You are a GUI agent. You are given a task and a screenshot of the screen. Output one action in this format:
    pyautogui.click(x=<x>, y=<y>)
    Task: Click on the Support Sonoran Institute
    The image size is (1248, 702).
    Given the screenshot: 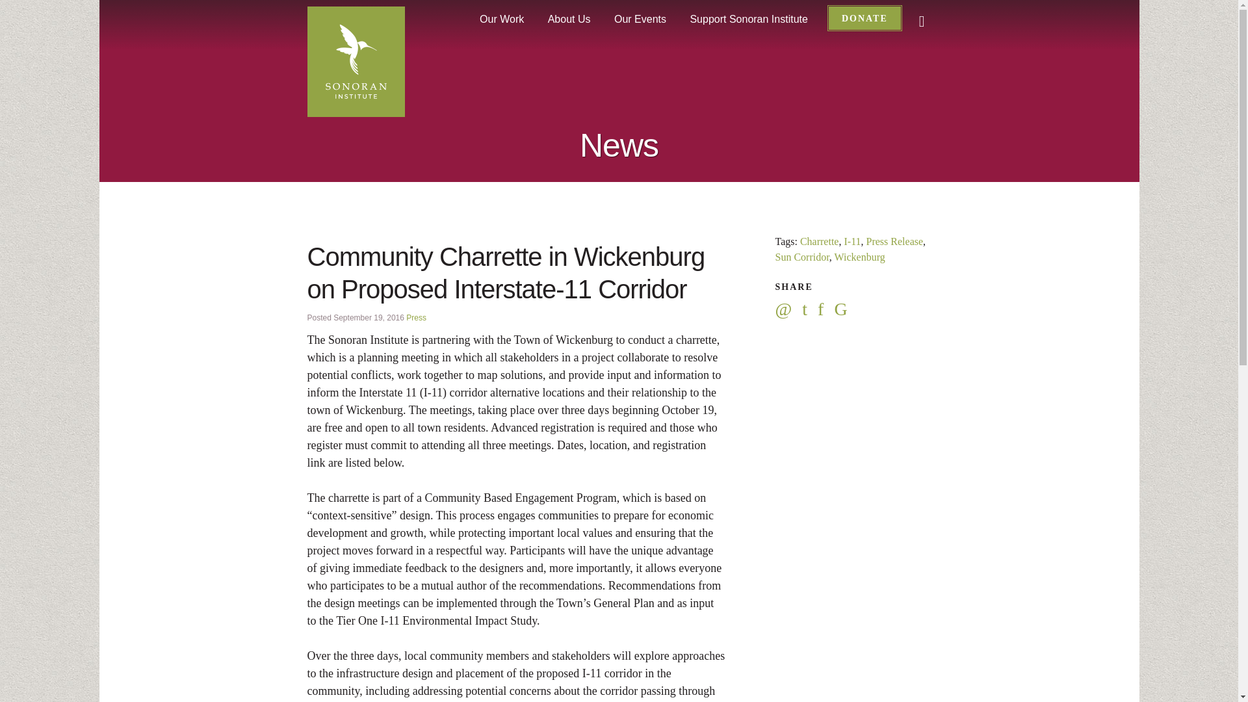 What is the action you would take?
    pyautogui.click(x=747, y=19)
    